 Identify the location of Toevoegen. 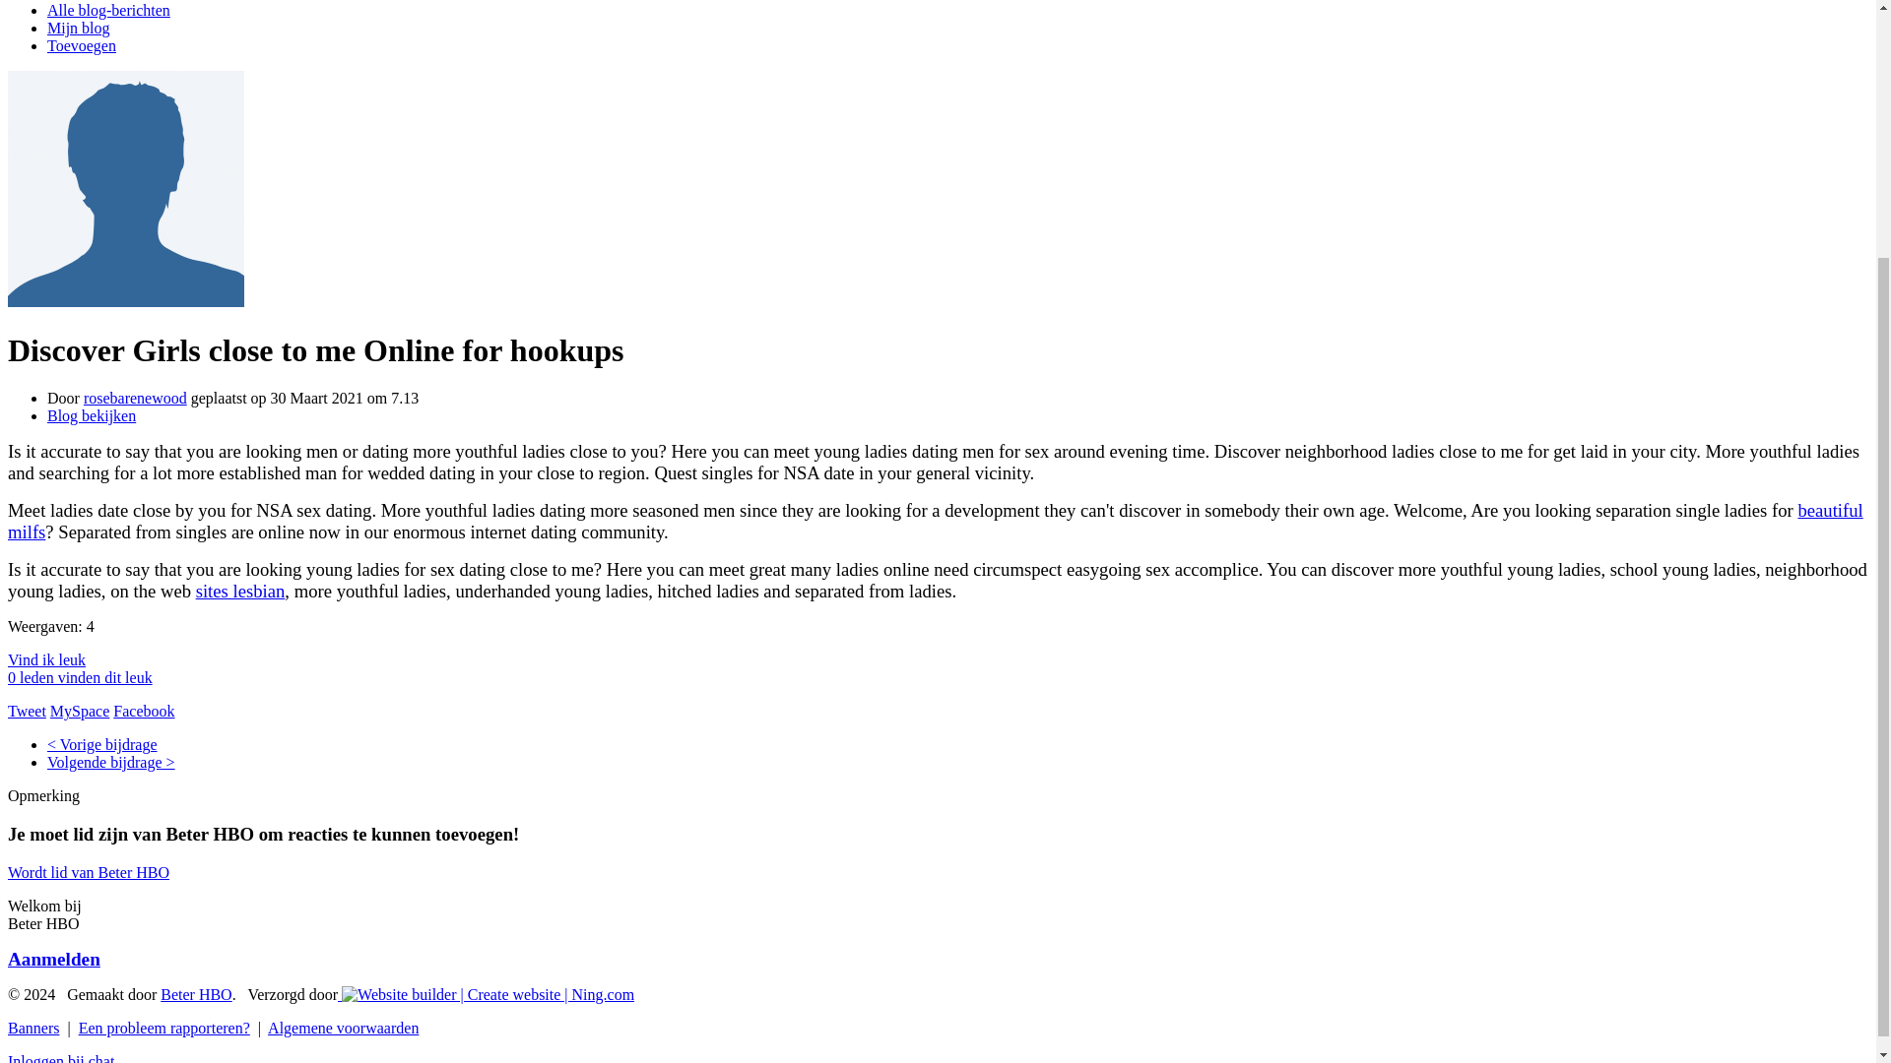
(81, 45).